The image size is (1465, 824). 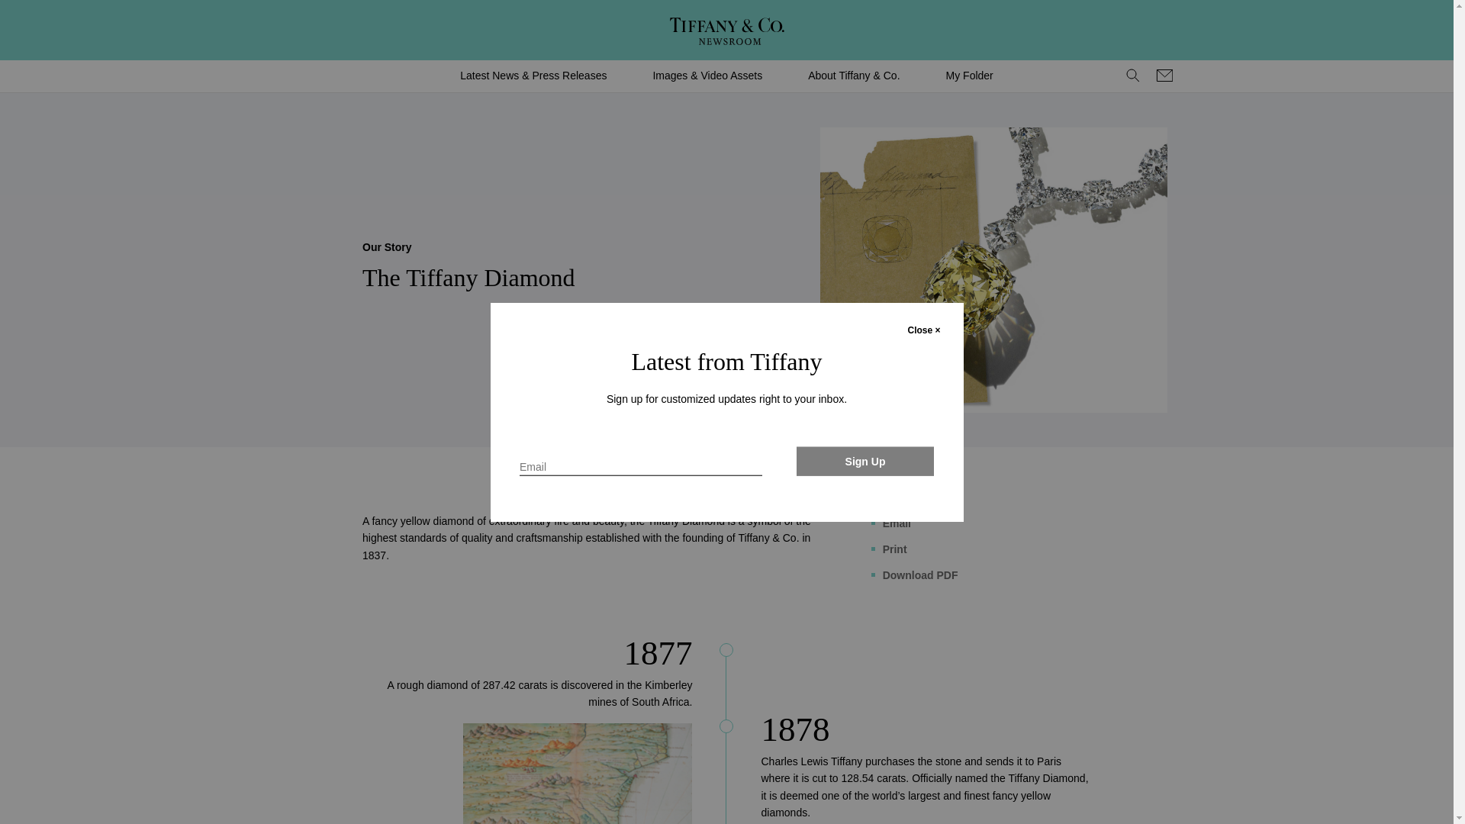 I want to click on Sign Up, so click(x=865, y=461).